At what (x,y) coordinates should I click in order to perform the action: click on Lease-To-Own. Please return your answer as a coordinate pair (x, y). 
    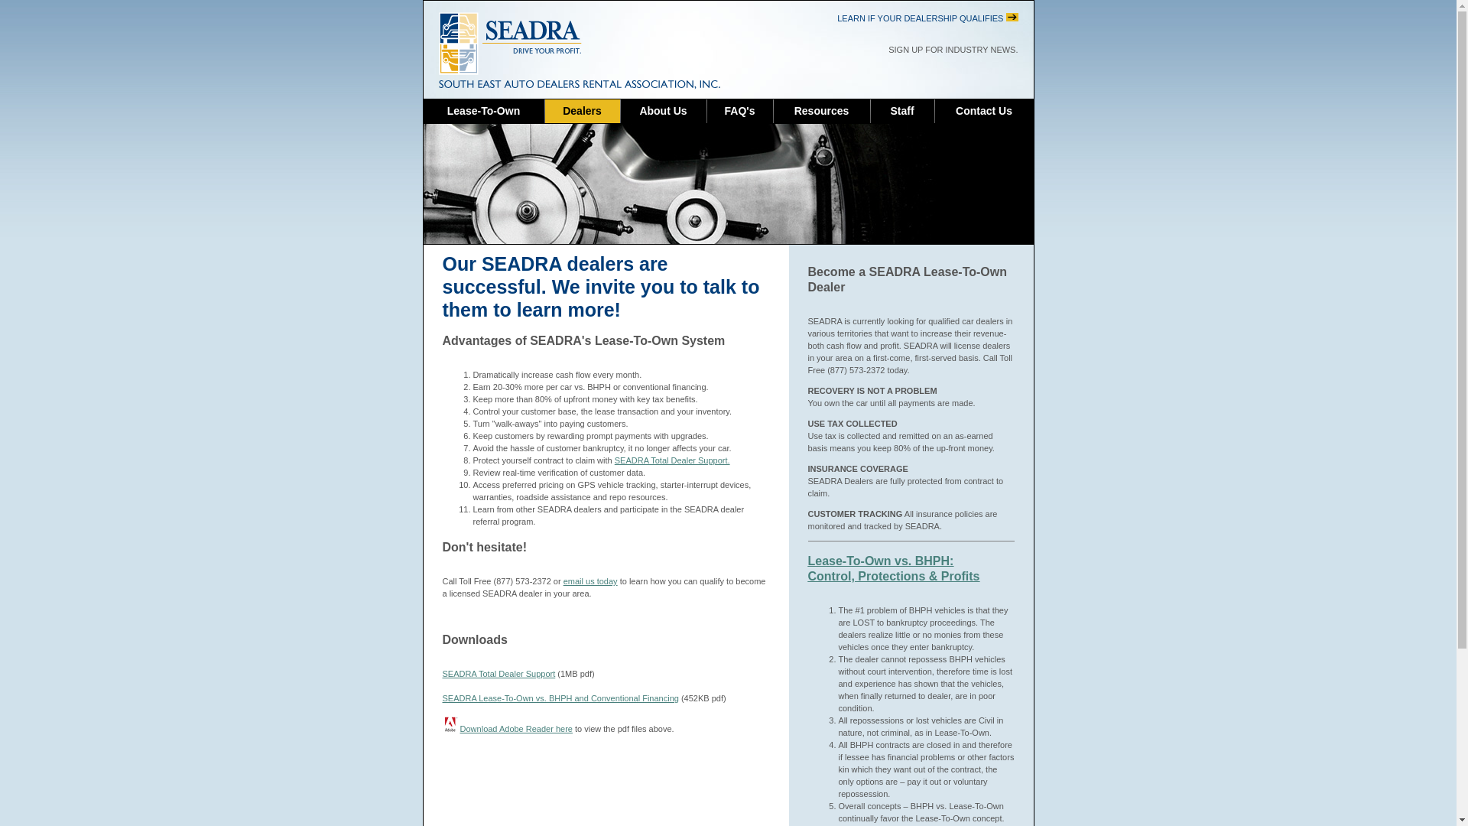
    Looking at the image, I should click on (483, 111).